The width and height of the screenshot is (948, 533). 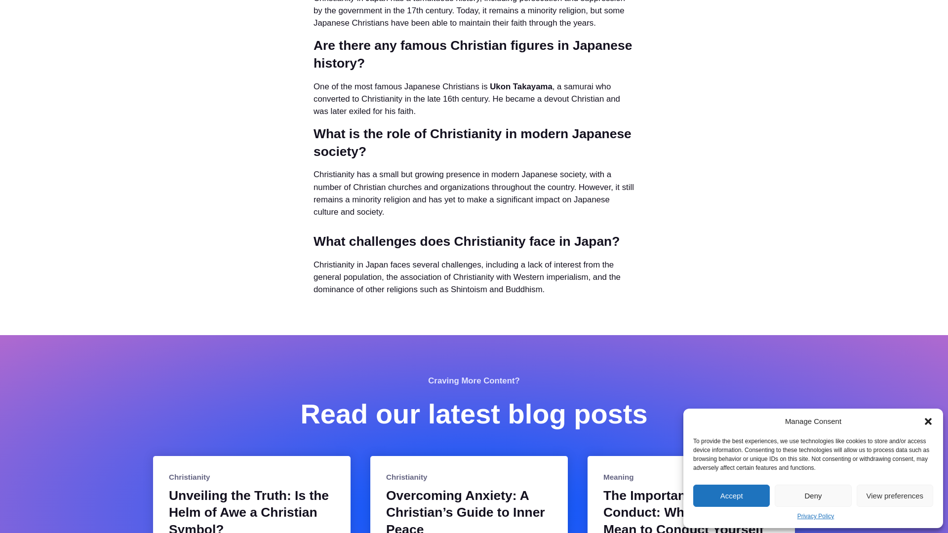 I want to click on Unveiling the Truth: Is the Helm of Awe a Christian Symbol?, so click(x=251, y=510).